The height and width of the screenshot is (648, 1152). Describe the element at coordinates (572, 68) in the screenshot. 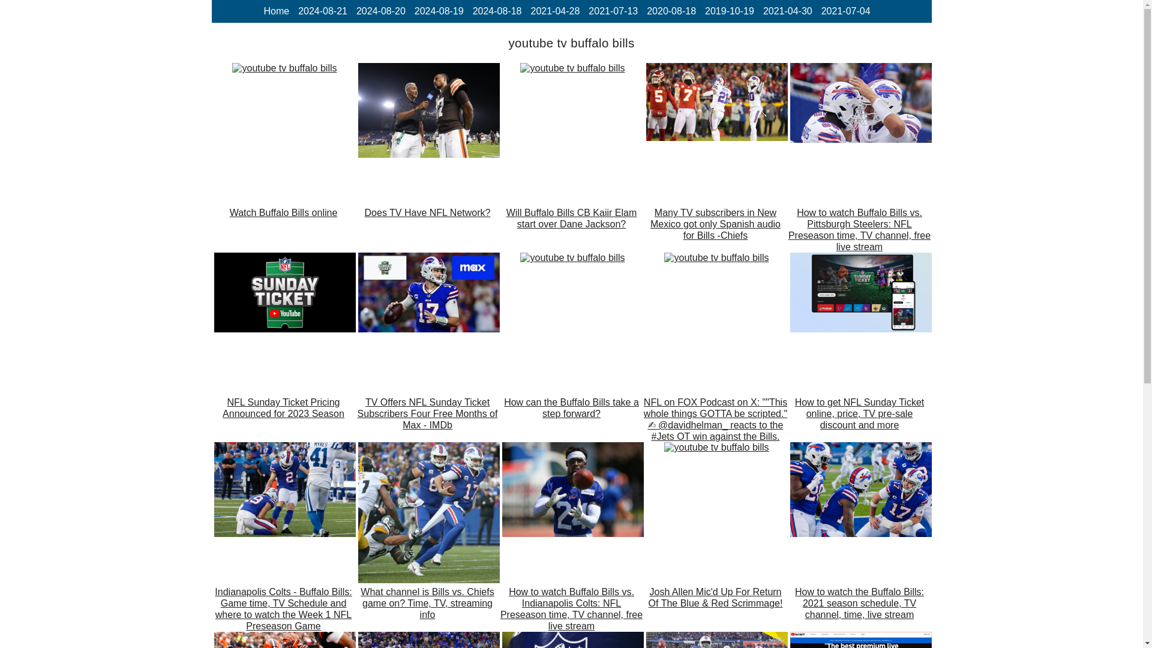

I see `Will Buffalo Bills CB Kaiir Elam start over Dane Jackson?` at that location.